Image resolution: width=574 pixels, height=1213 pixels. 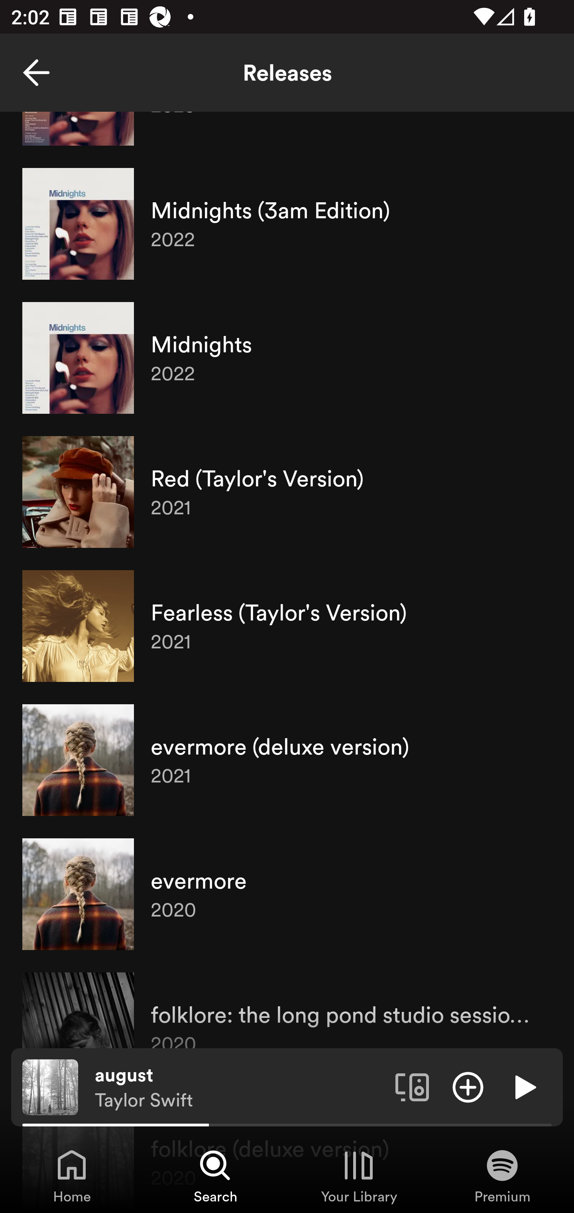 I want to click on Play, so click(x=524, y=1087).